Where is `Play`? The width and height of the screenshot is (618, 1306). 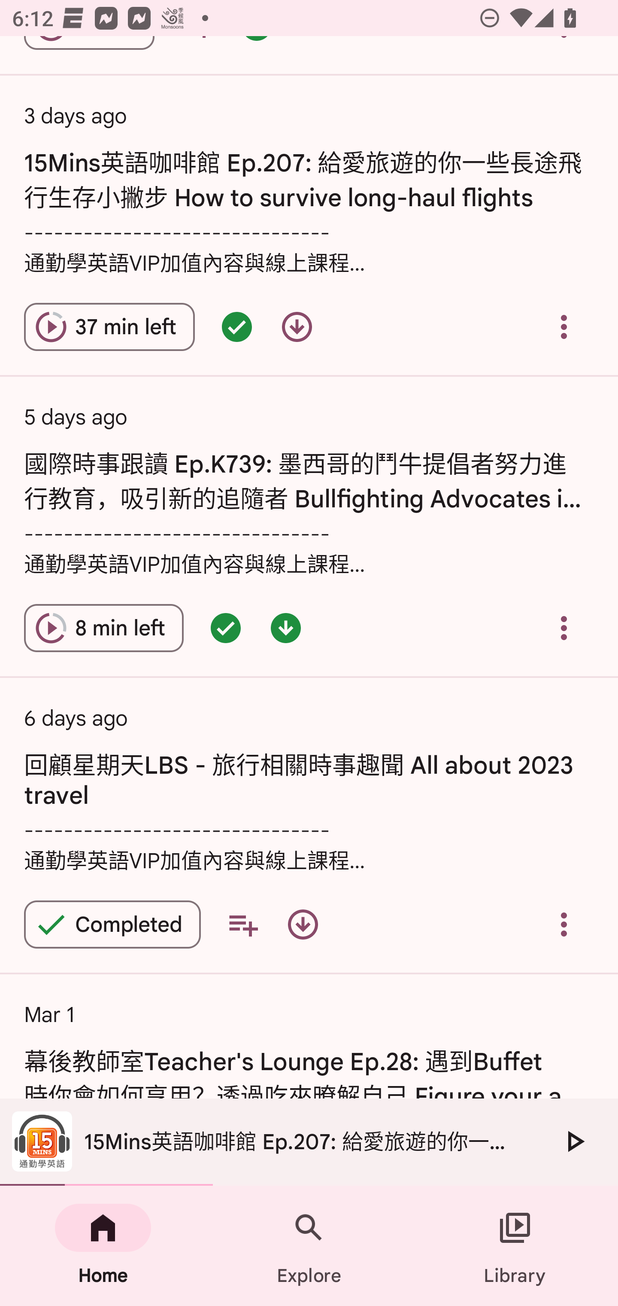 Play is located at coordinates (574, 1141).